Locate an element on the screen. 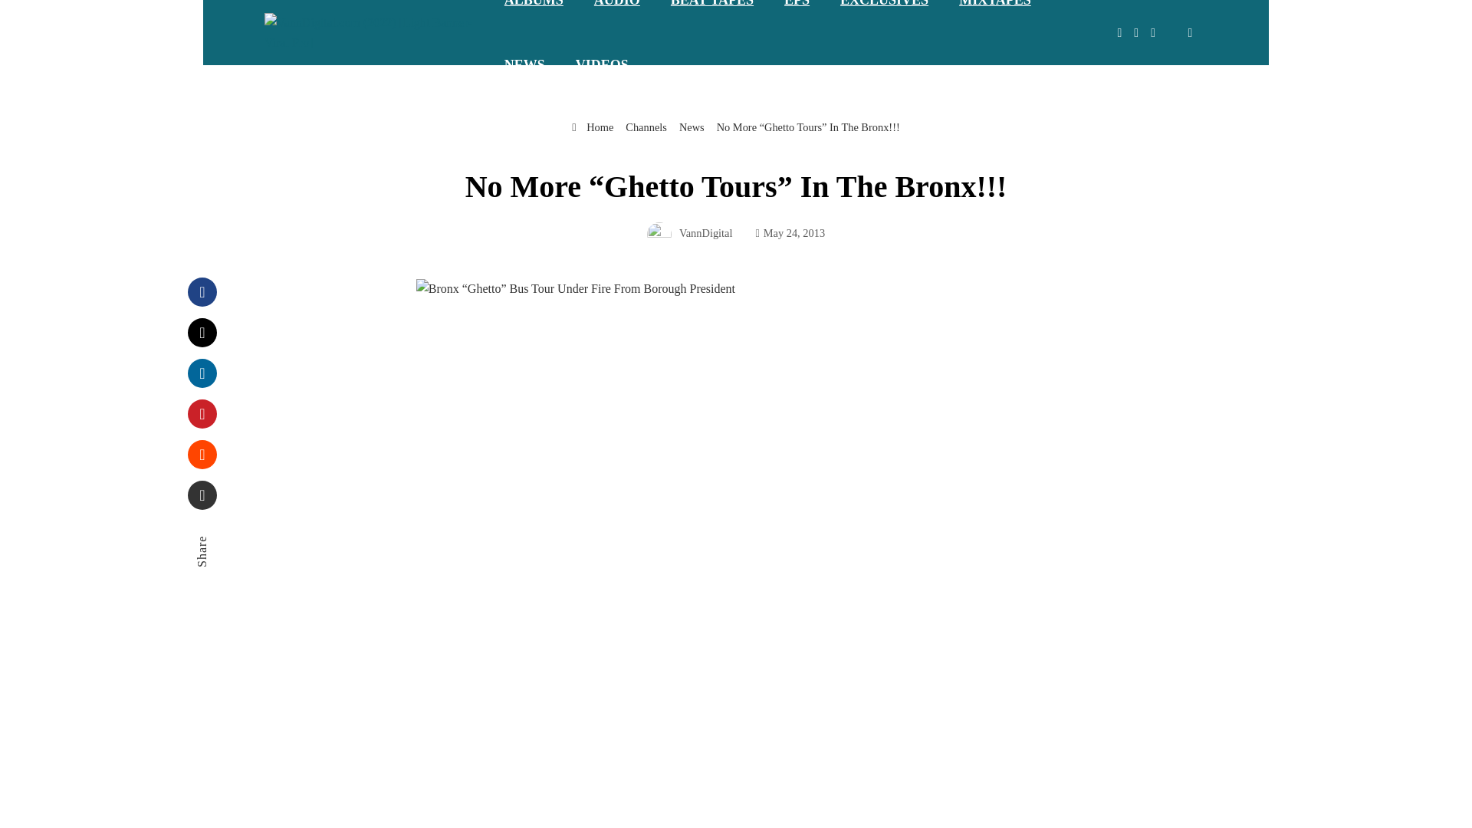 This screenshot has height=828, width=1472. EPS is located at coordinates (796, 17).